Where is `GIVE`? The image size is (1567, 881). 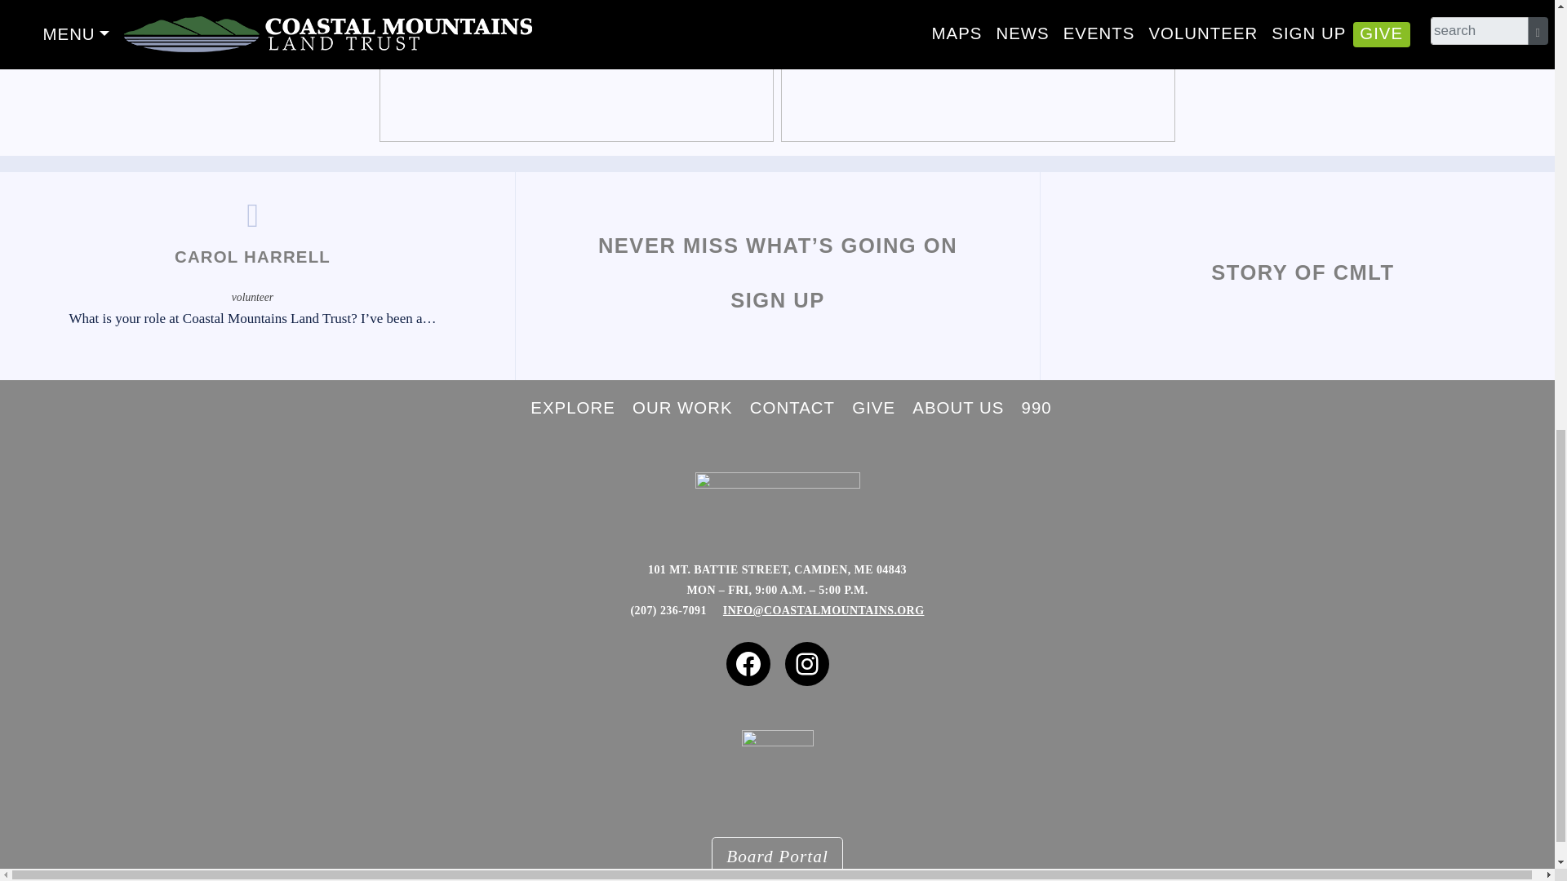
GIVE is located at coordinates (873, 408).